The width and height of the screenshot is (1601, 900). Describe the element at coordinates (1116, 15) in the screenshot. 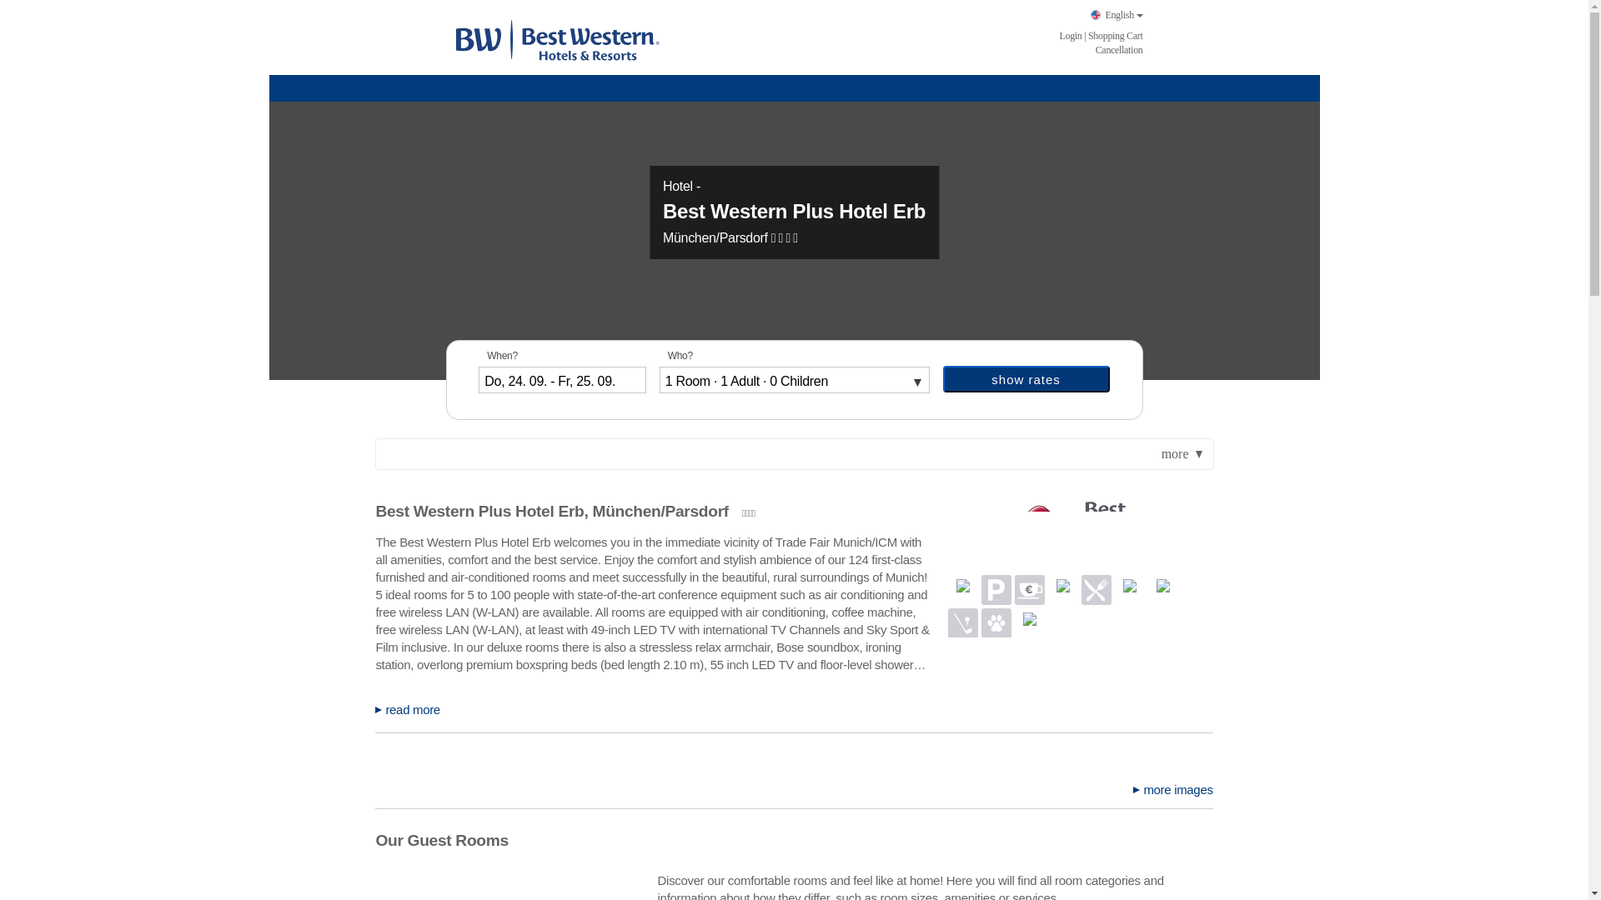

I see `English  ` at that location.